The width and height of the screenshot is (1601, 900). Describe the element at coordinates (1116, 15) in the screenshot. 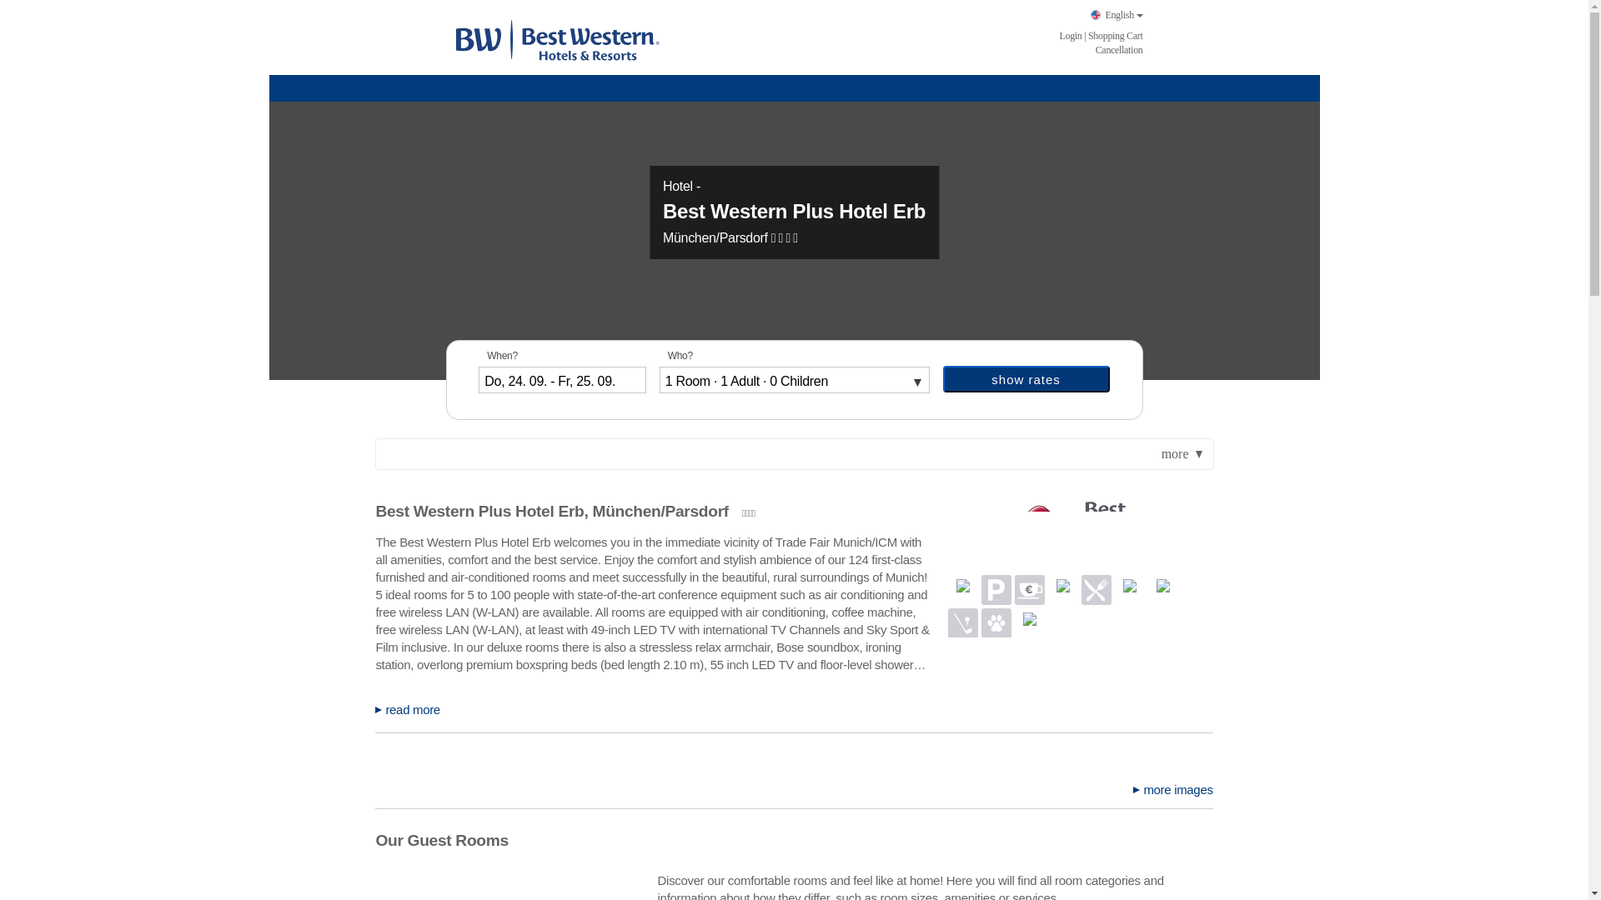

I see `English  ` at that location.